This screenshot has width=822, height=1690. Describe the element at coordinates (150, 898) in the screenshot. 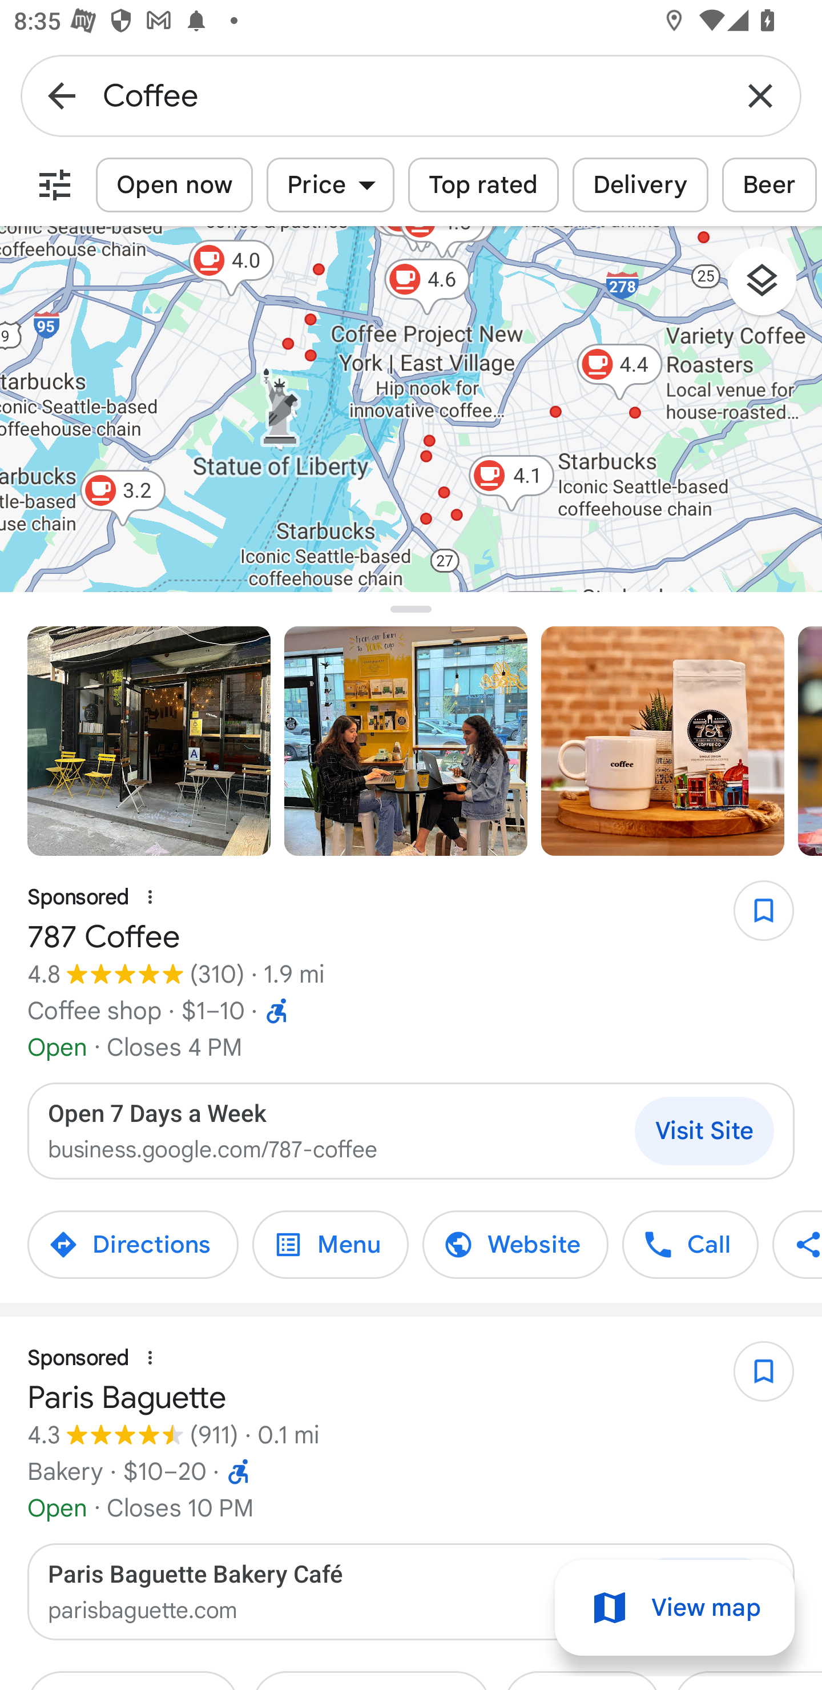

I see `About this ad` at that location.